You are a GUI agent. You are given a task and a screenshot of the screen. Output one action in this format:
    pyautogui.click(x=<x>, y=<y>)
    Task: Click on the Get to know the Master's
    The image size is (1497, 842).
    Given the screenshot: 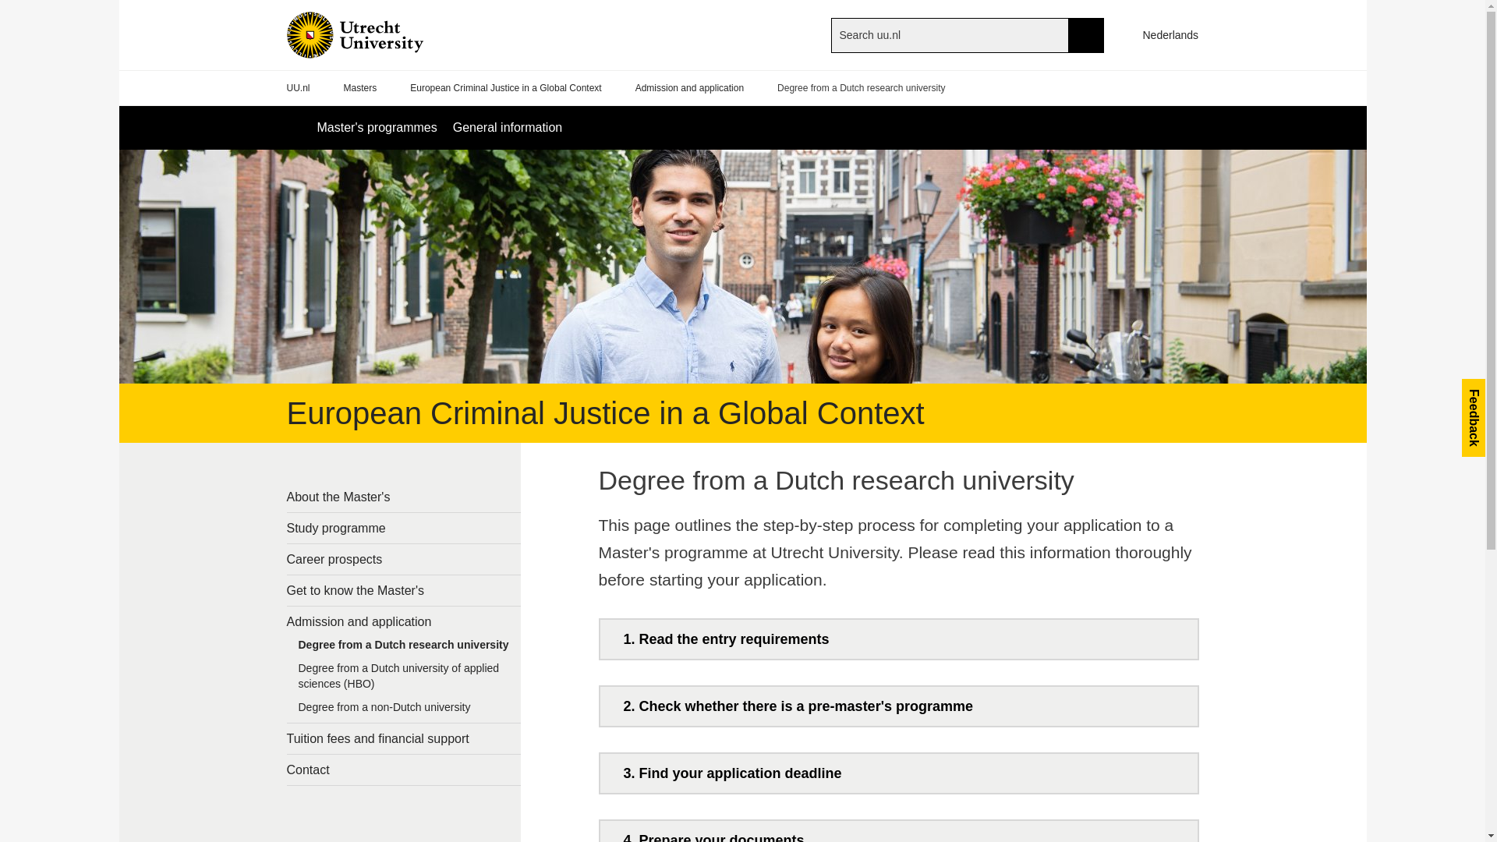 What is the action you would take?
    pyautogui.click(x=404, y=589)
    